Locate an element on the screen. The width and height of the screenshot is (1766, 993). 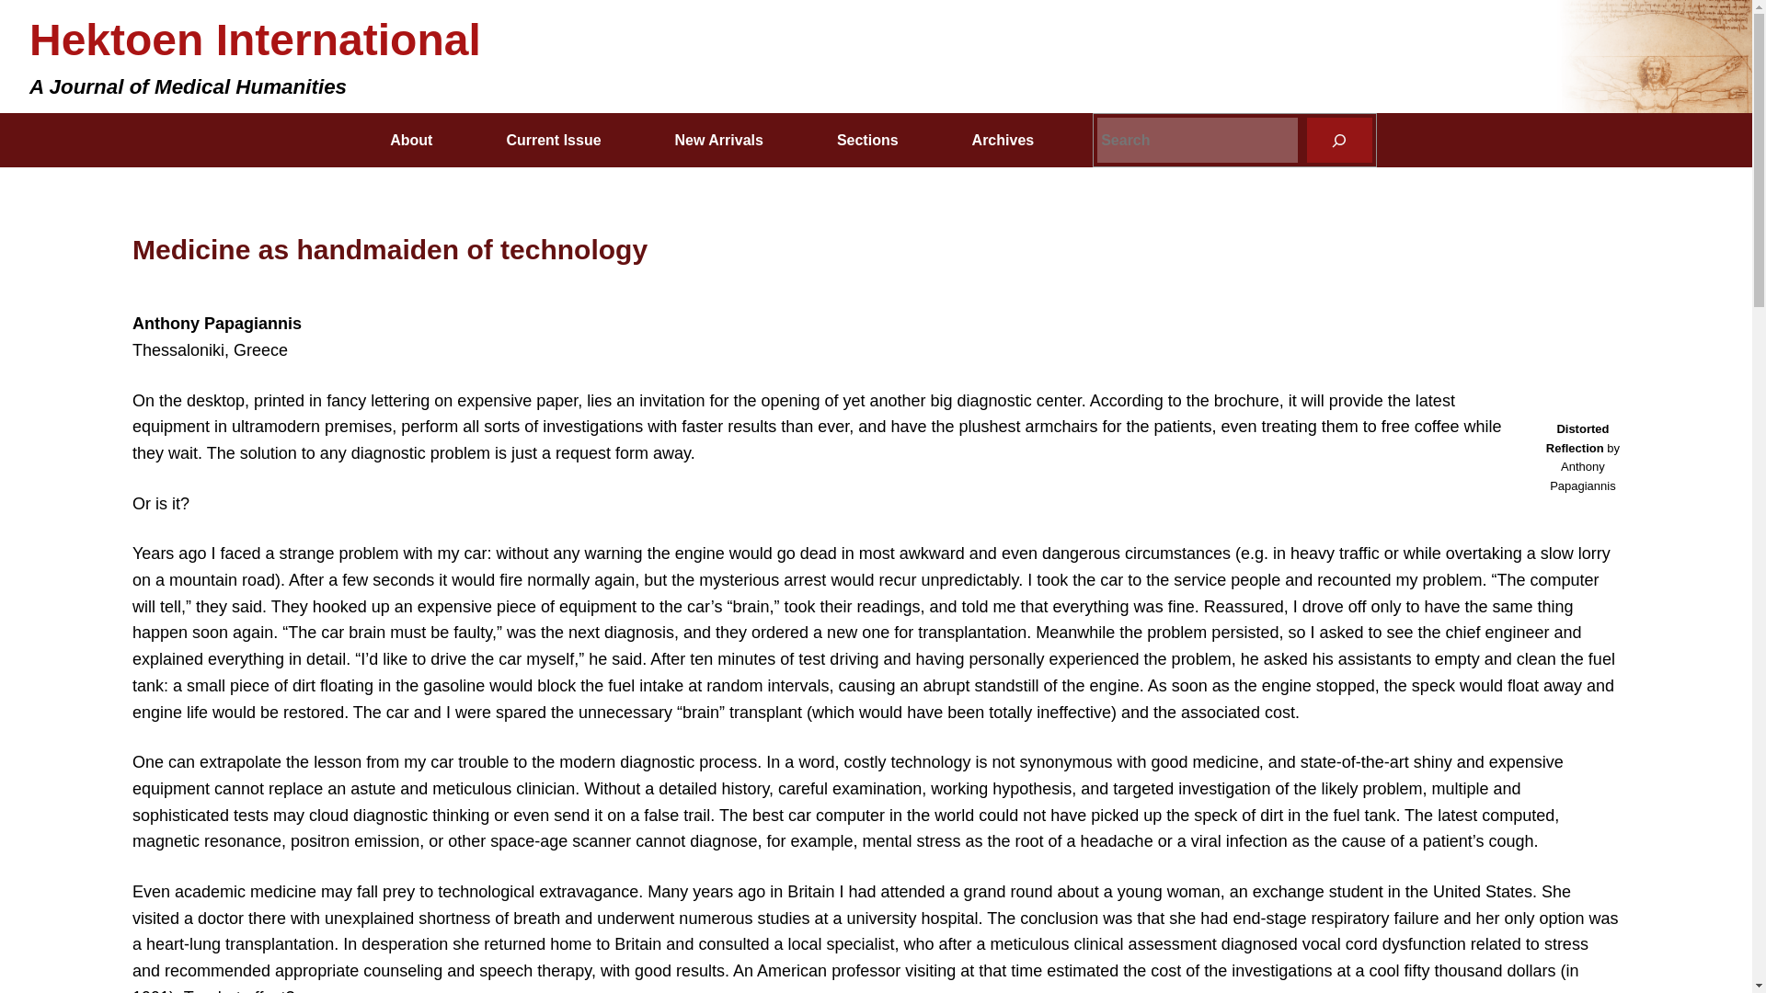
New Arrivals is located at coordinates (719, 140).